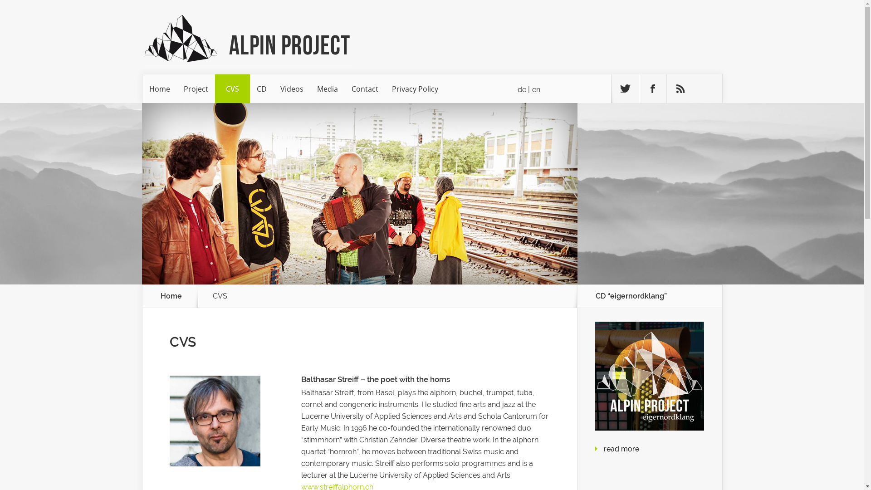 Image resolution: width=871 pixels, height=490 pixels. I want to click on CVS, so click(232, 89).